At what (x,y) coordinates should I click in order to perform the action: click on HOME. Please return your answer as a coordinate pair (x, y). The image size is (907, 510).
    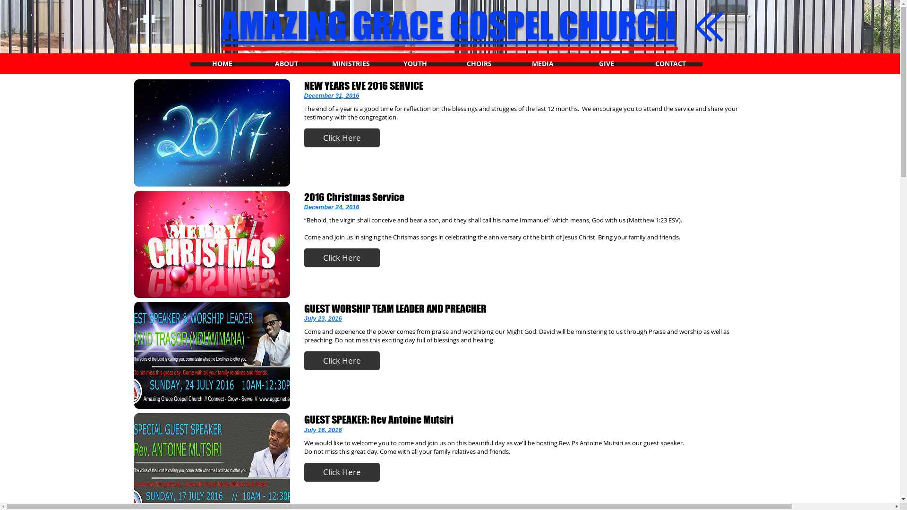
    Looking at the image, I should click on (222, 64).